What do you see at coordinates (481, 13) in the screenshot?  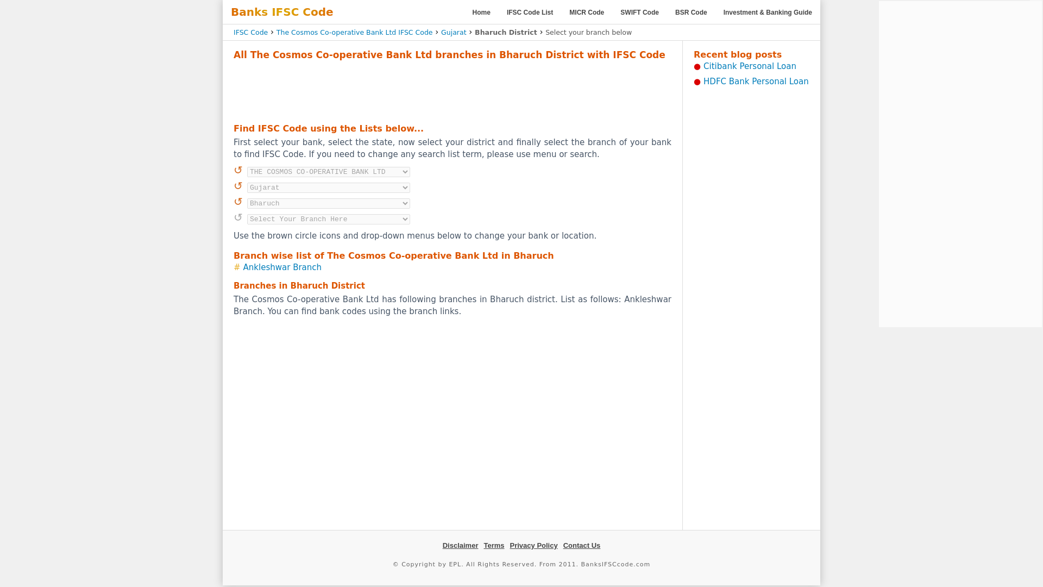 I see `Home` at bounding box center [481, 13].